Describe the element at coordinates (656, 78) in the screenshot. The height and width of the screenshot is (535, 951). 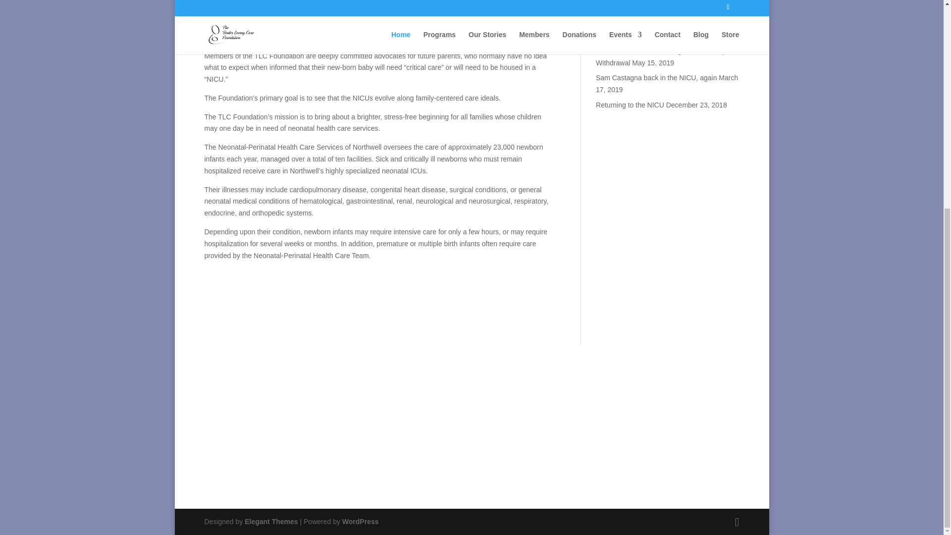
I see `Sam Castagna back in the NICU, again` at that location.